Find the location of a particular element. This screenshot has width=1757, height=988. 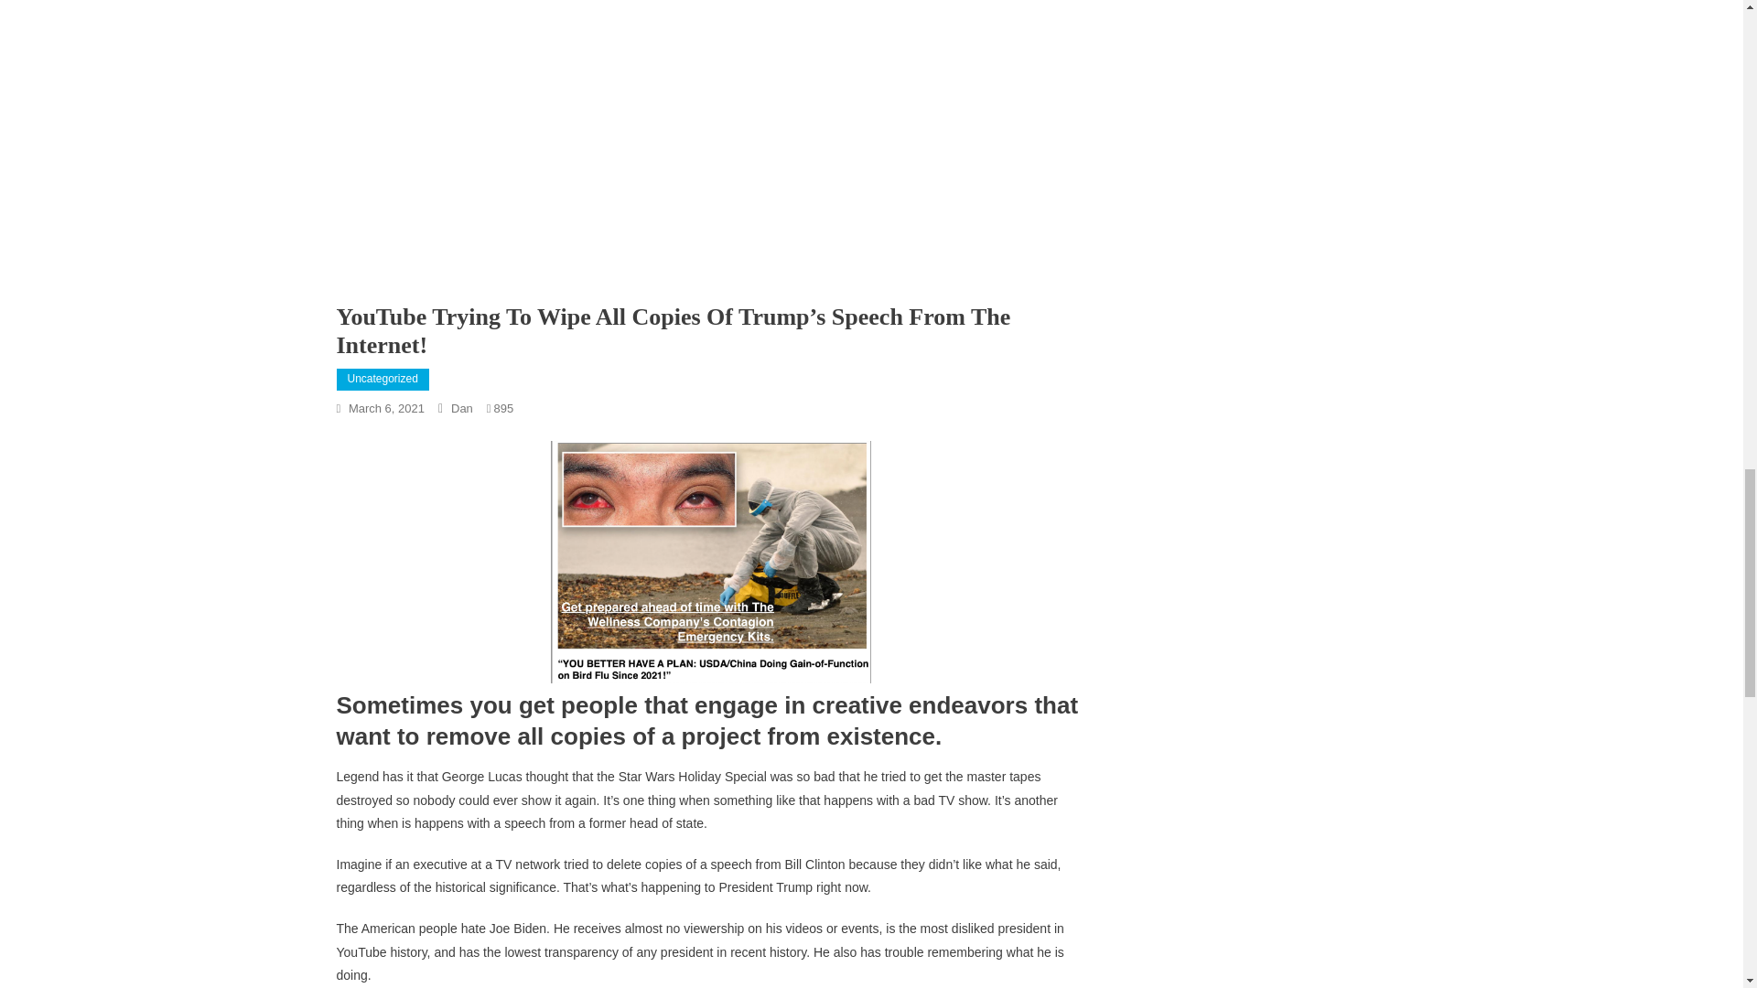

March 6, 2021 is located at coordinates (386, 408).